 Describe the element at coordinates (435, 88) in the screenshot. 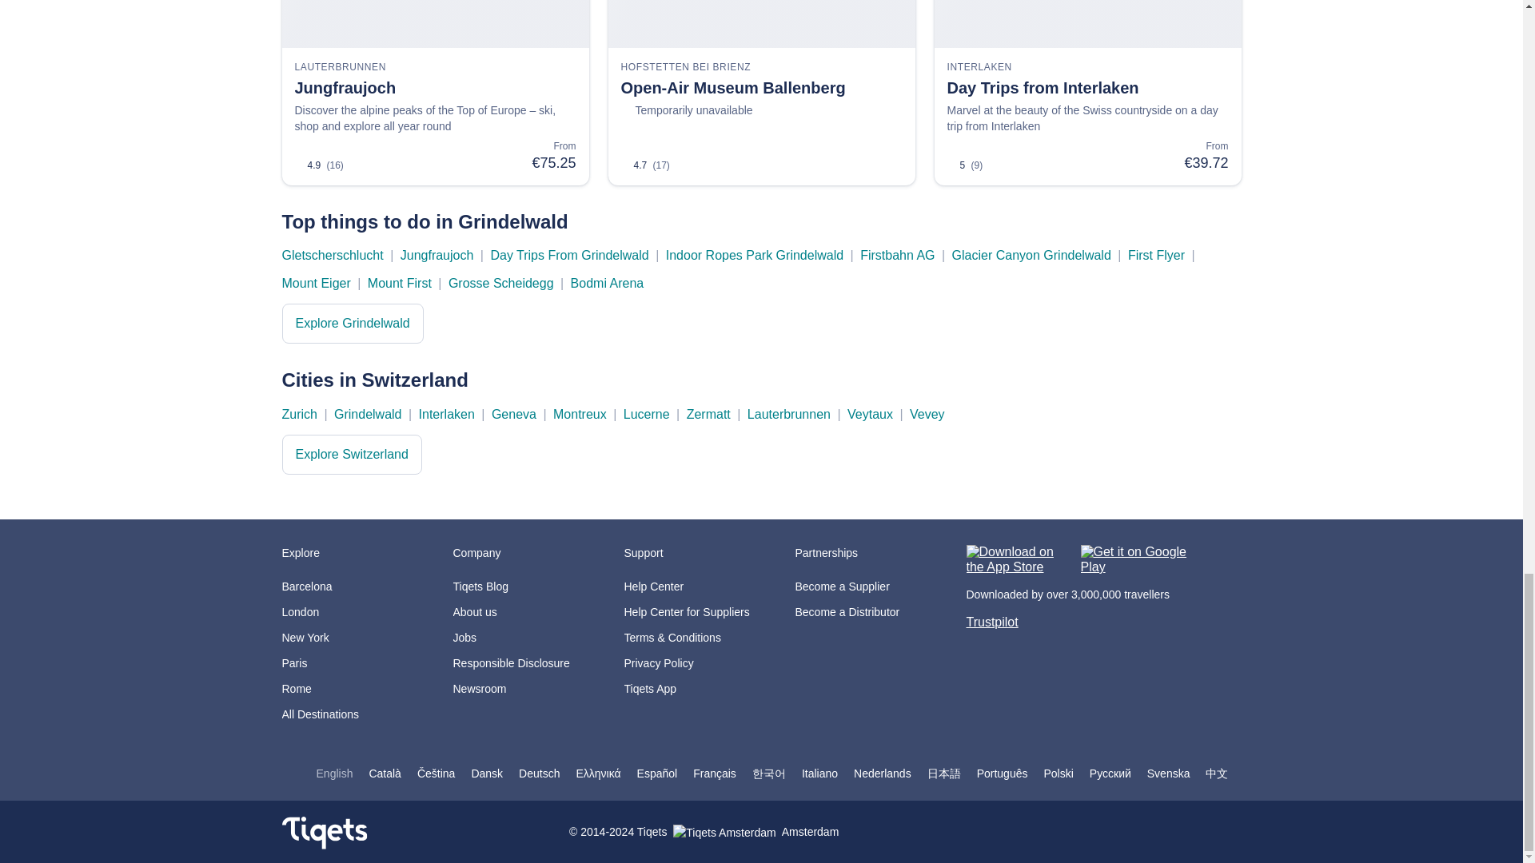

I see `Jungfraujoch` at that location.